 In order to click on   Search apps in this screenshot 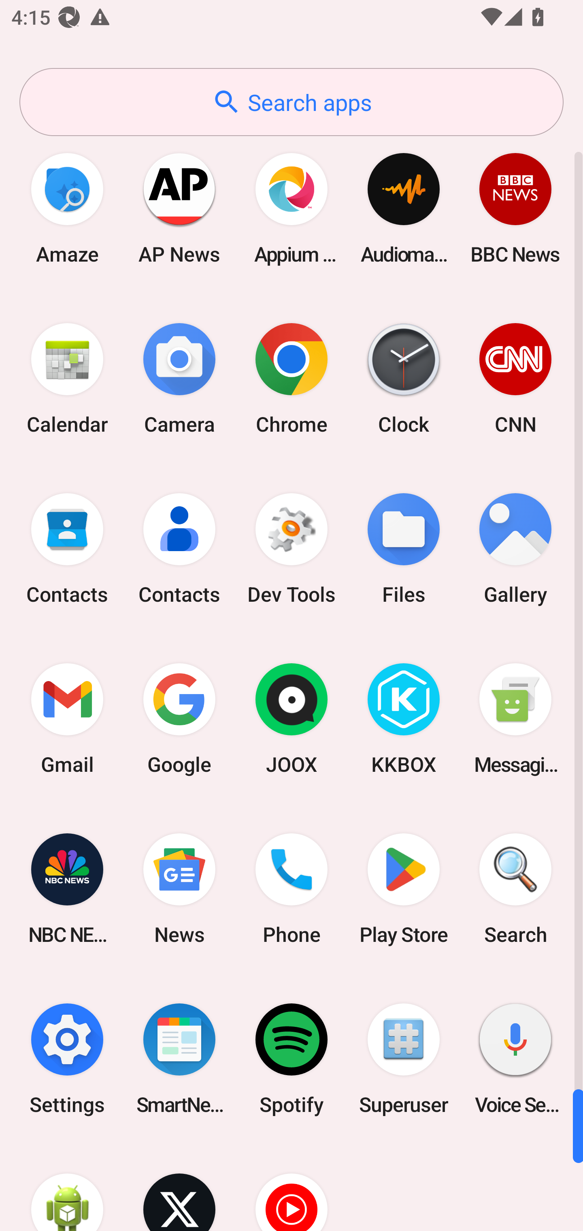, I will do `click(291, 102)`.